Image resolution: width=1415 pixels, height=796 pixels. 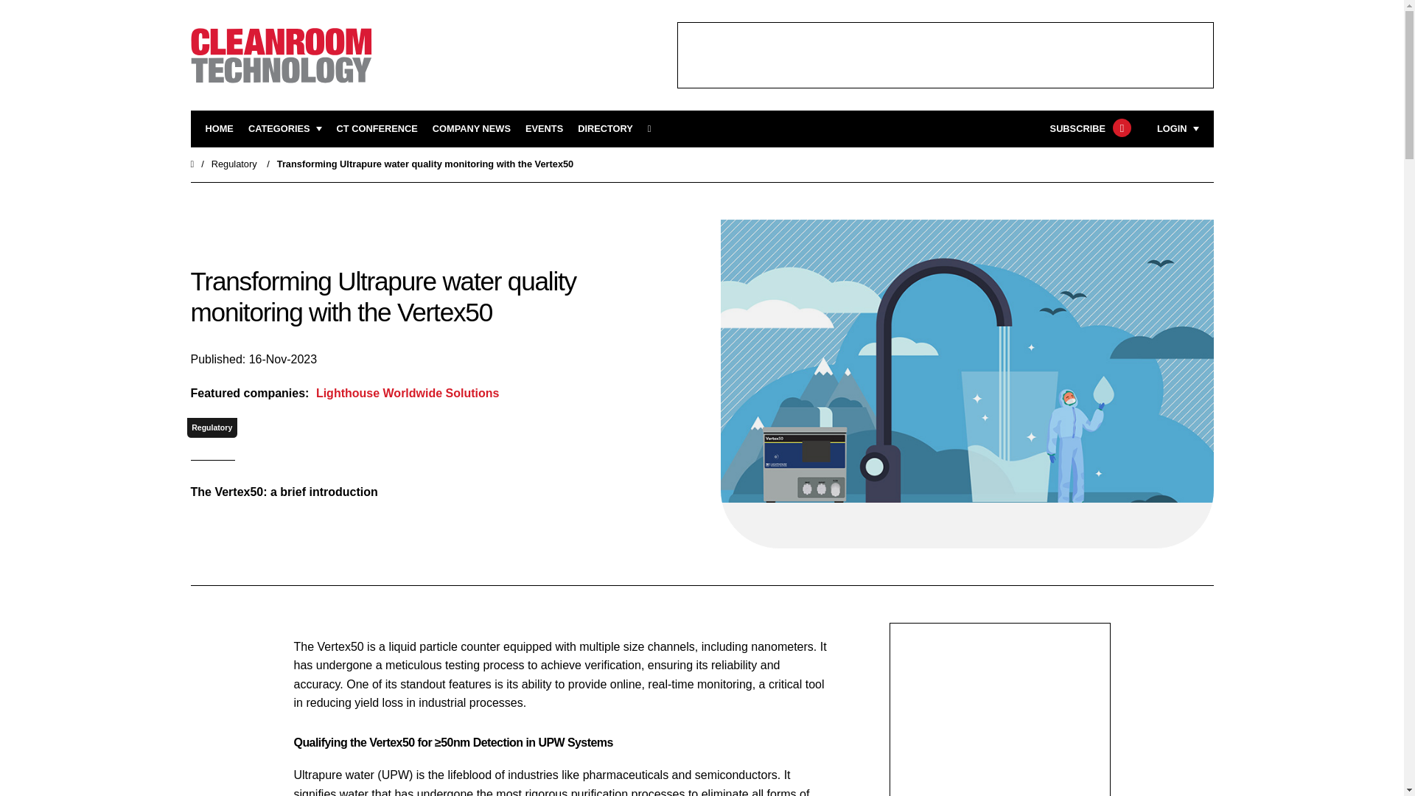 I want to click on CATEGORIES, so click(x=285, y=129).